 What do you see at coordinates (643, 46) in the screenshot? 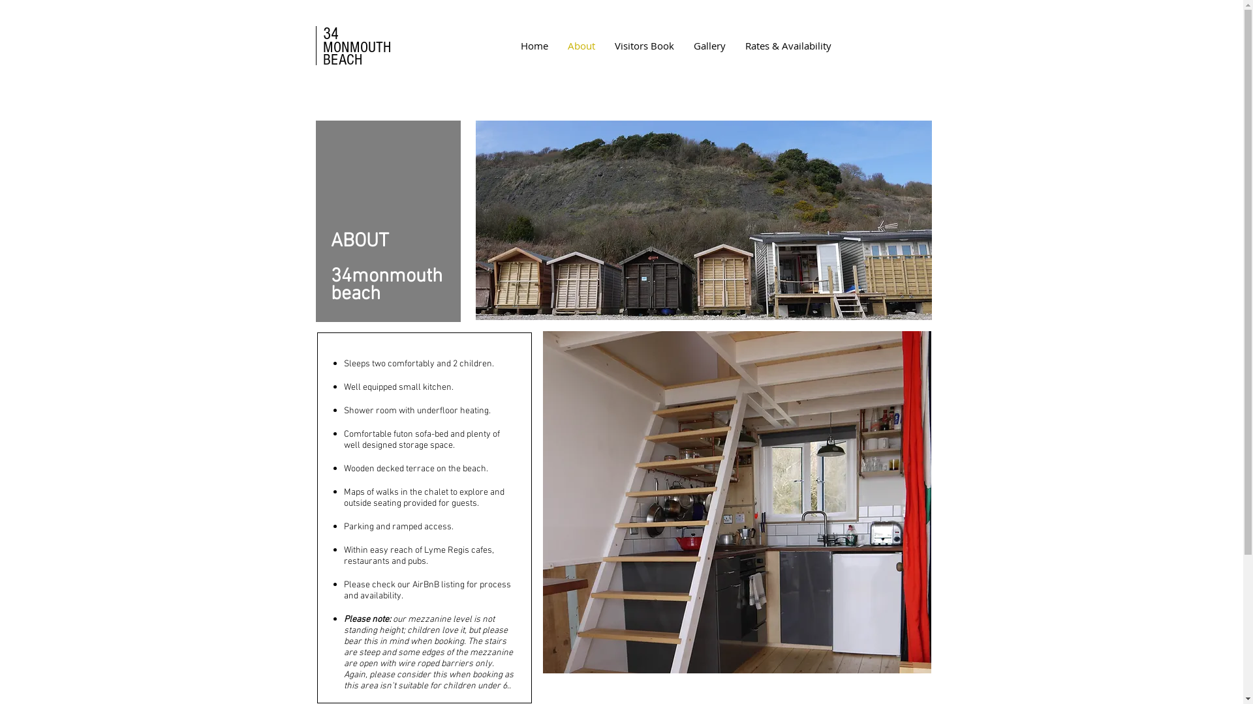
I see `Visitors Book` at bounding box center [643, 46].